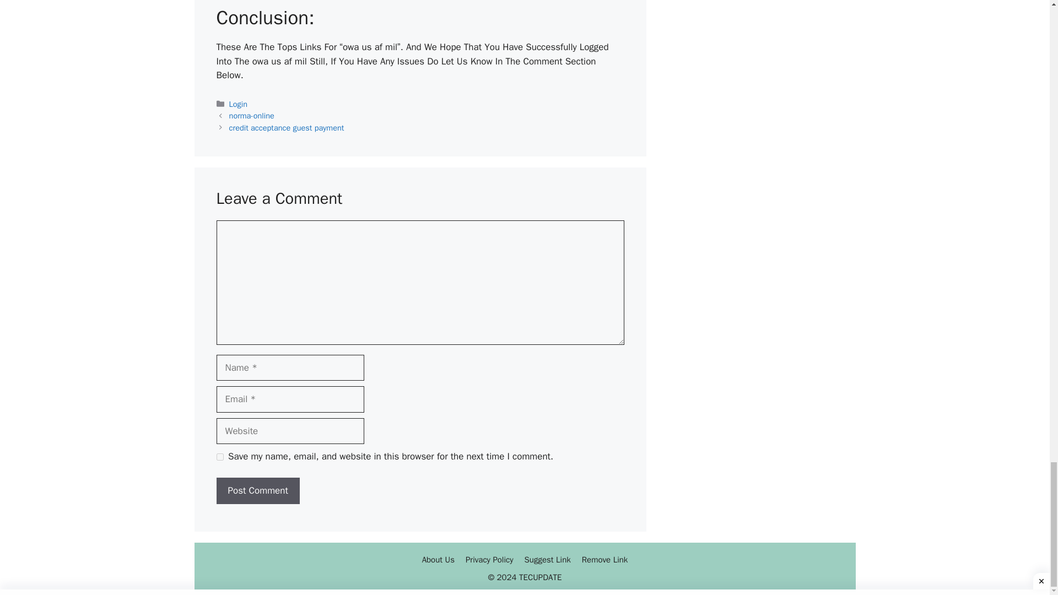 The height and width of the screenshot is (595, 1058). Describe the element at coordinates (287, 127) in the screenshot. I see `credit acceptance guest payment` at that location.